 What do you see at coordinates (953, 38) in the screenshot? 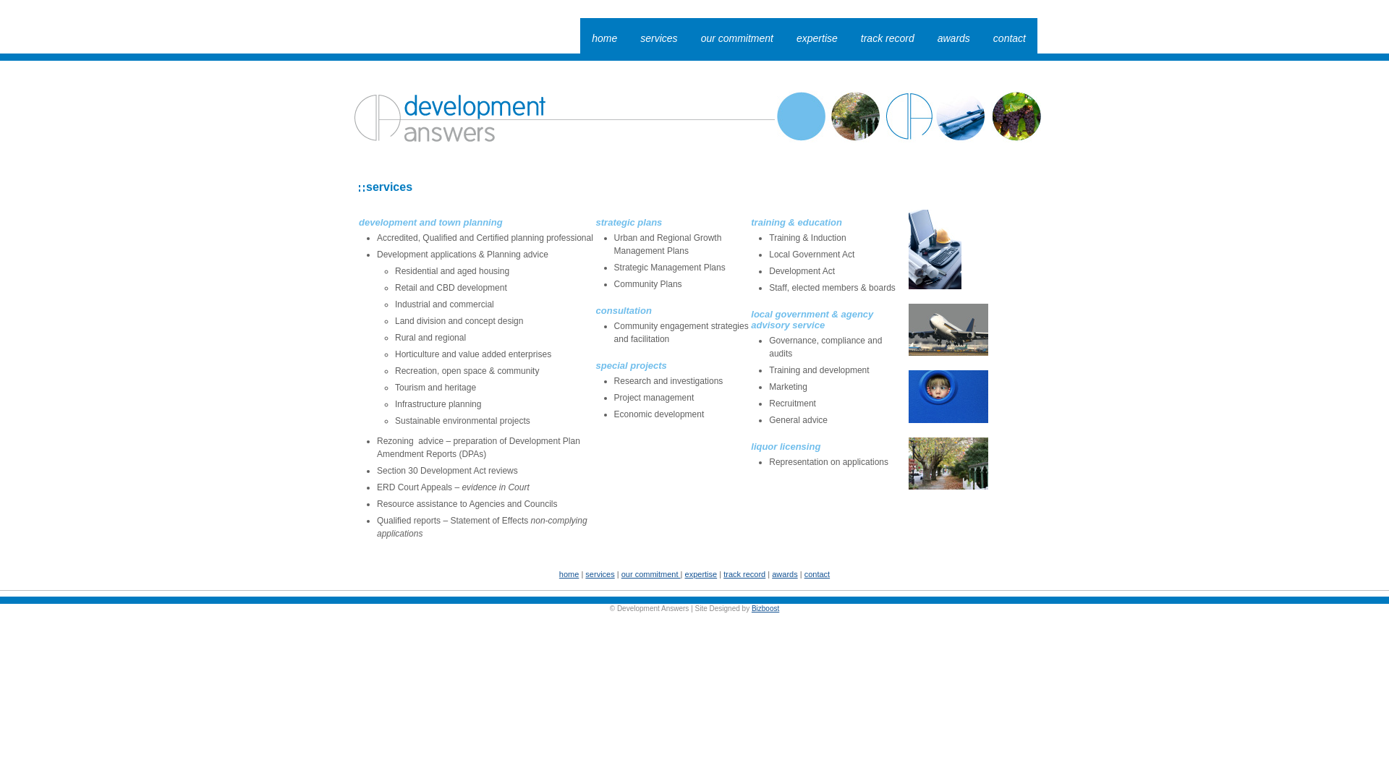
I see `awards` at bounding box center [953, 38].